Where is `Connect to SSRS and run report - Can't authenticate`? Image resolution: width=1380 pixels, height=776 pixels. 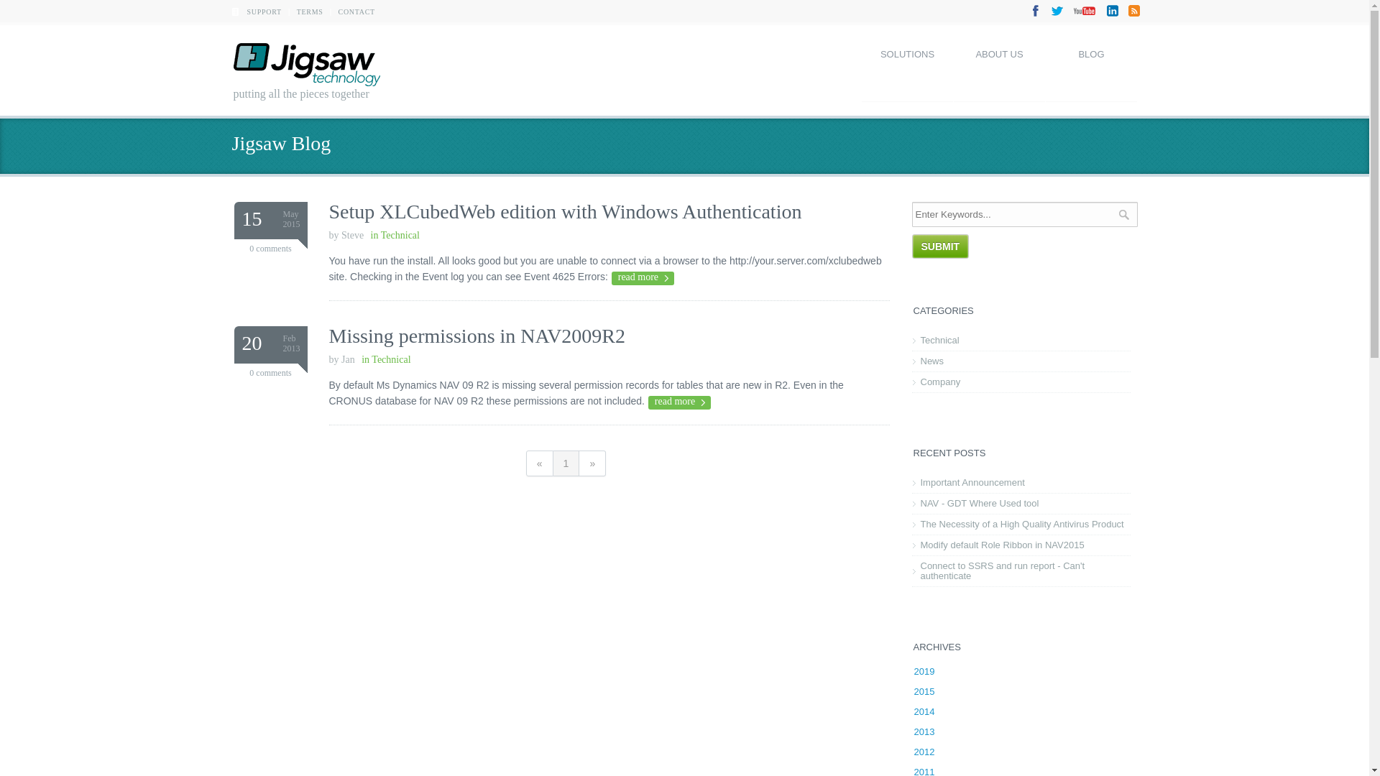 Connect to SSRS and run report - Can't authenticate is located at coordinates (1021, 571).